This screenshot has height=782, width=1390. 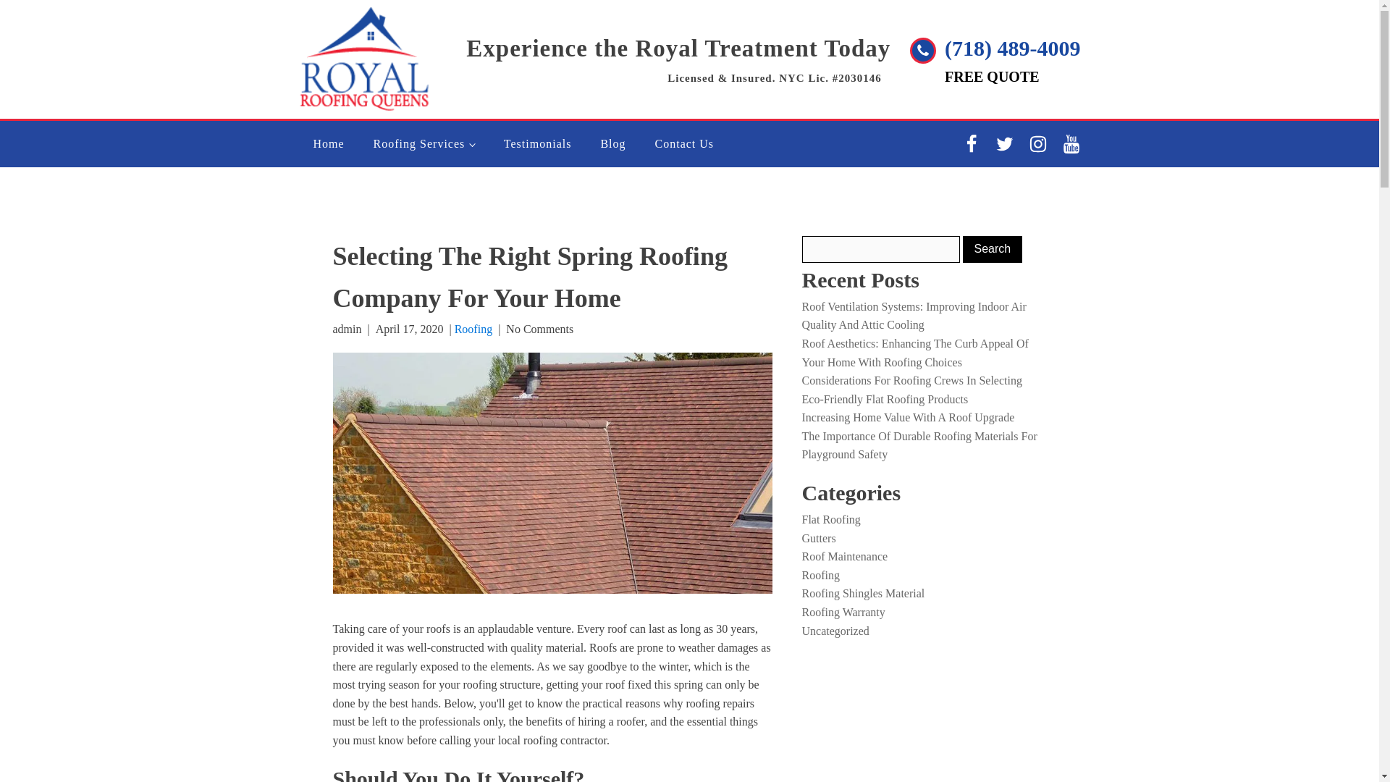 I want to click on Contact Us, so click(x=685, y=144).